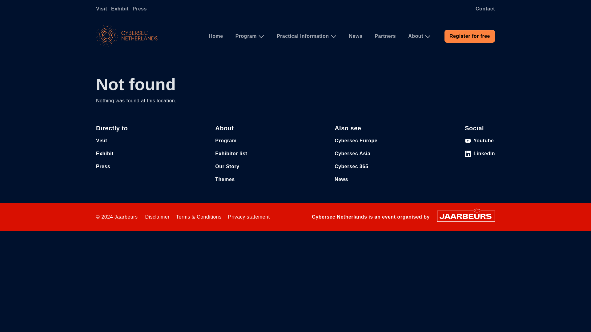 Image resolution: width=591 pixels, height=332 pixels. Describe the element at coordinates (225, 179) in the screenshot. I see `Themes` at that location.